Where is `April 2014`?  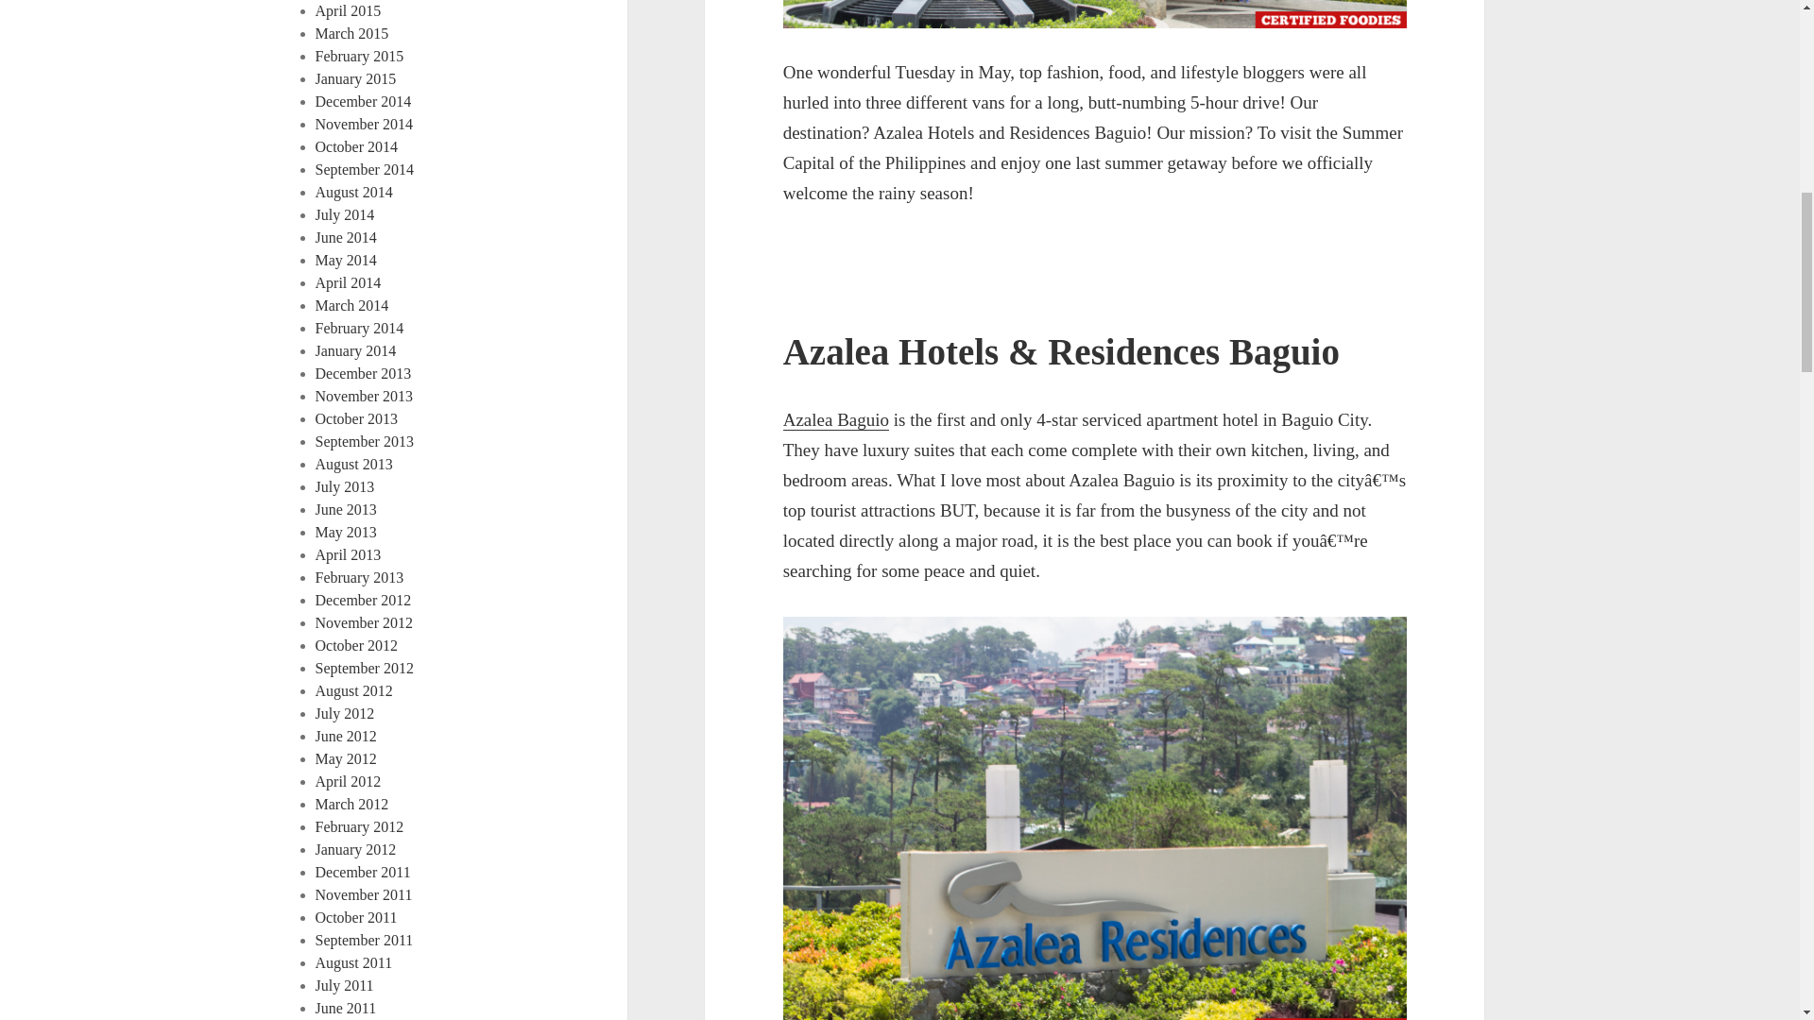
April 2014 is located at coordinates (348, 281).